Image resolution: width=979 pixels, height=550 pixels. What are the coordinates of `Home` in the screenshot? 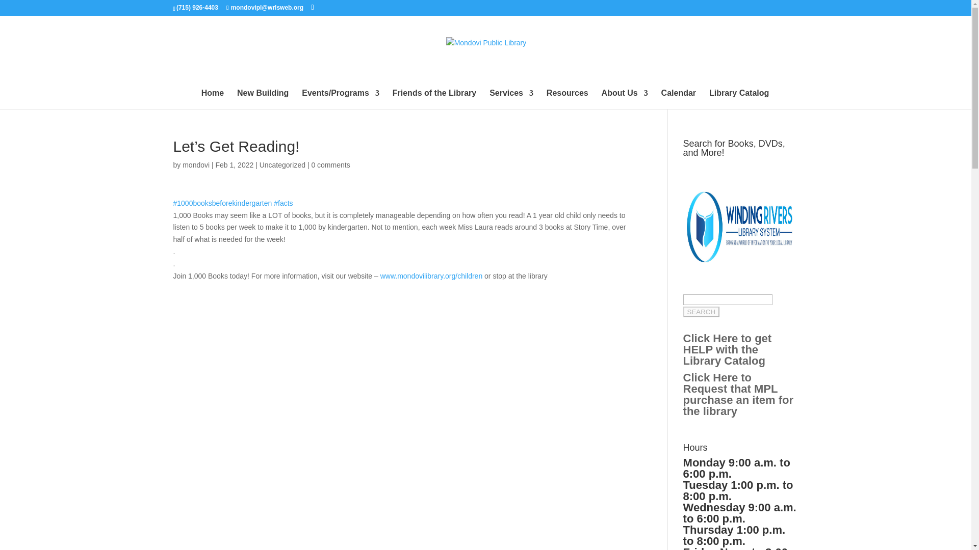 It's located at (213, 99).